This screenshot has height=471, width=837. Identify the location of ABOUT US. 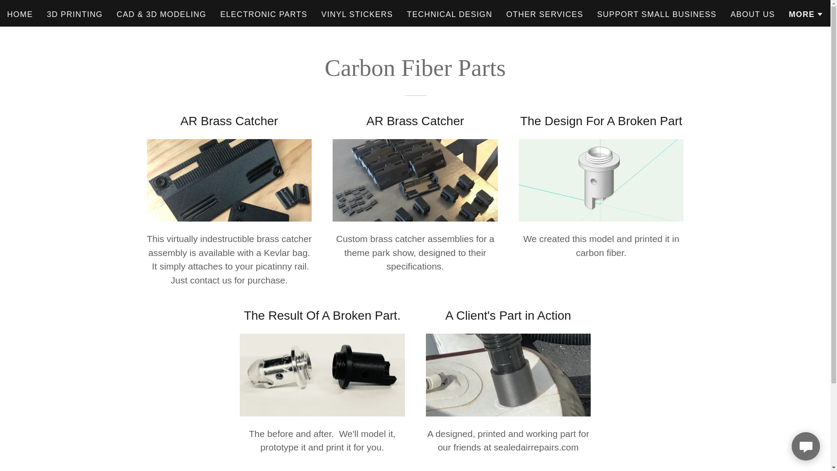
(752, 14).